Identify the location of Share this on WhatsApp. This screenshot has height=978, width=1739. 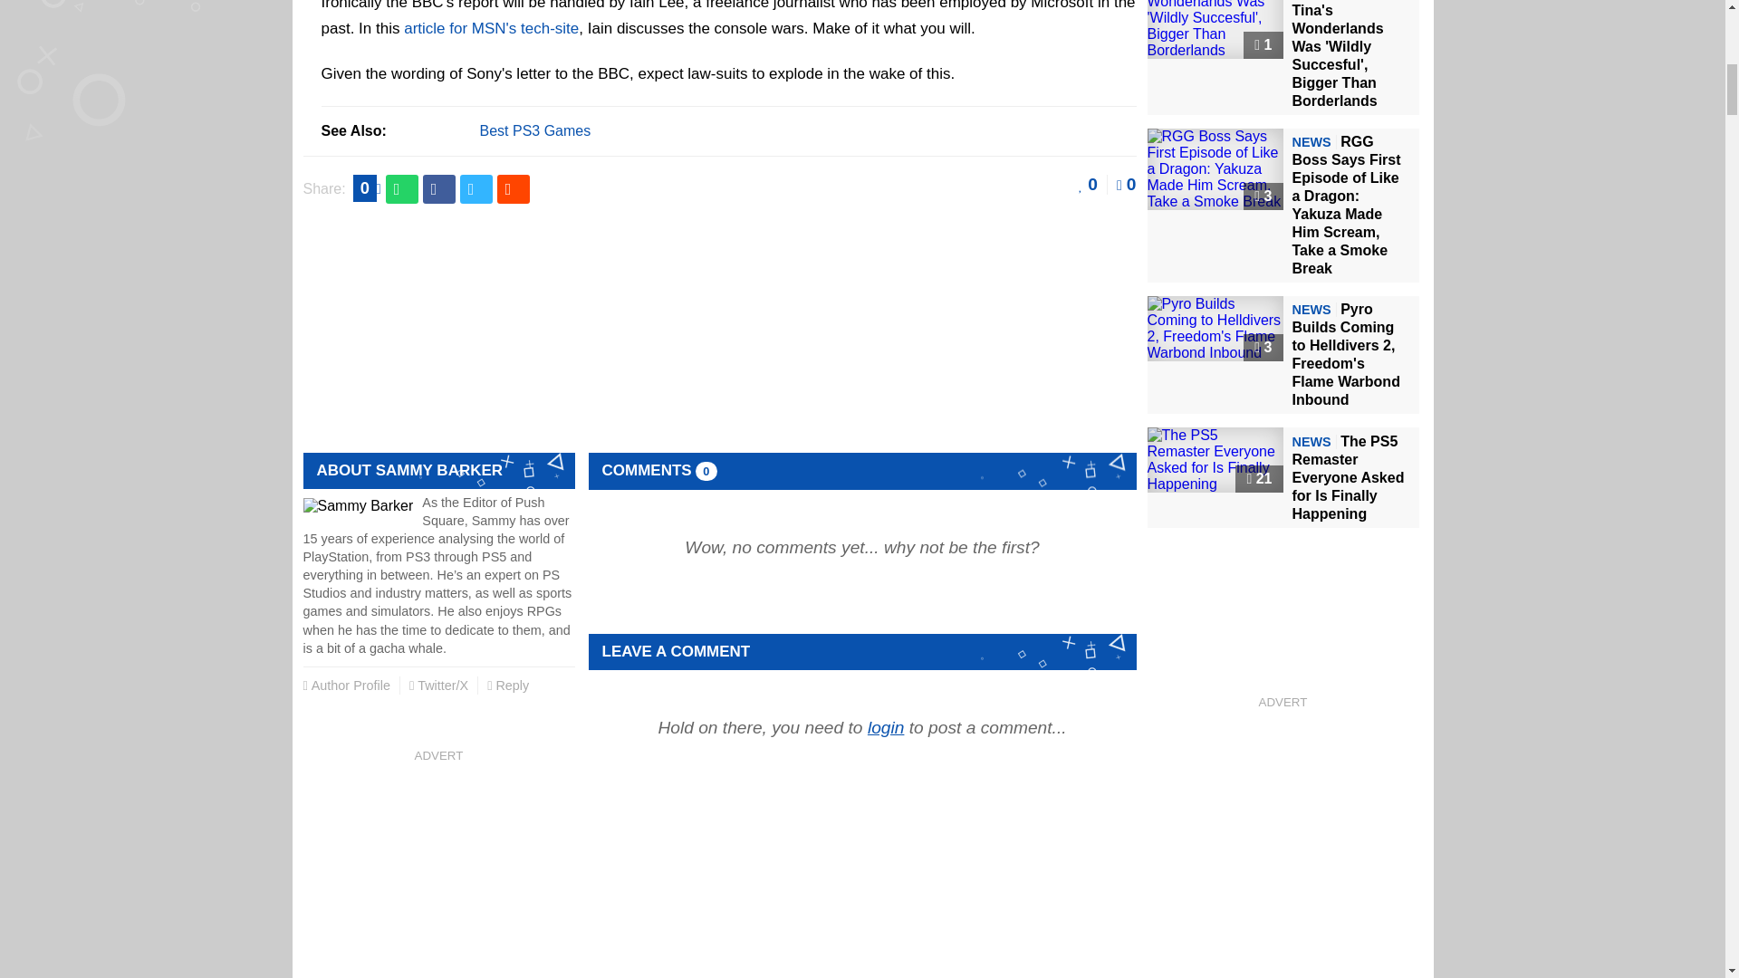
(402, 188).